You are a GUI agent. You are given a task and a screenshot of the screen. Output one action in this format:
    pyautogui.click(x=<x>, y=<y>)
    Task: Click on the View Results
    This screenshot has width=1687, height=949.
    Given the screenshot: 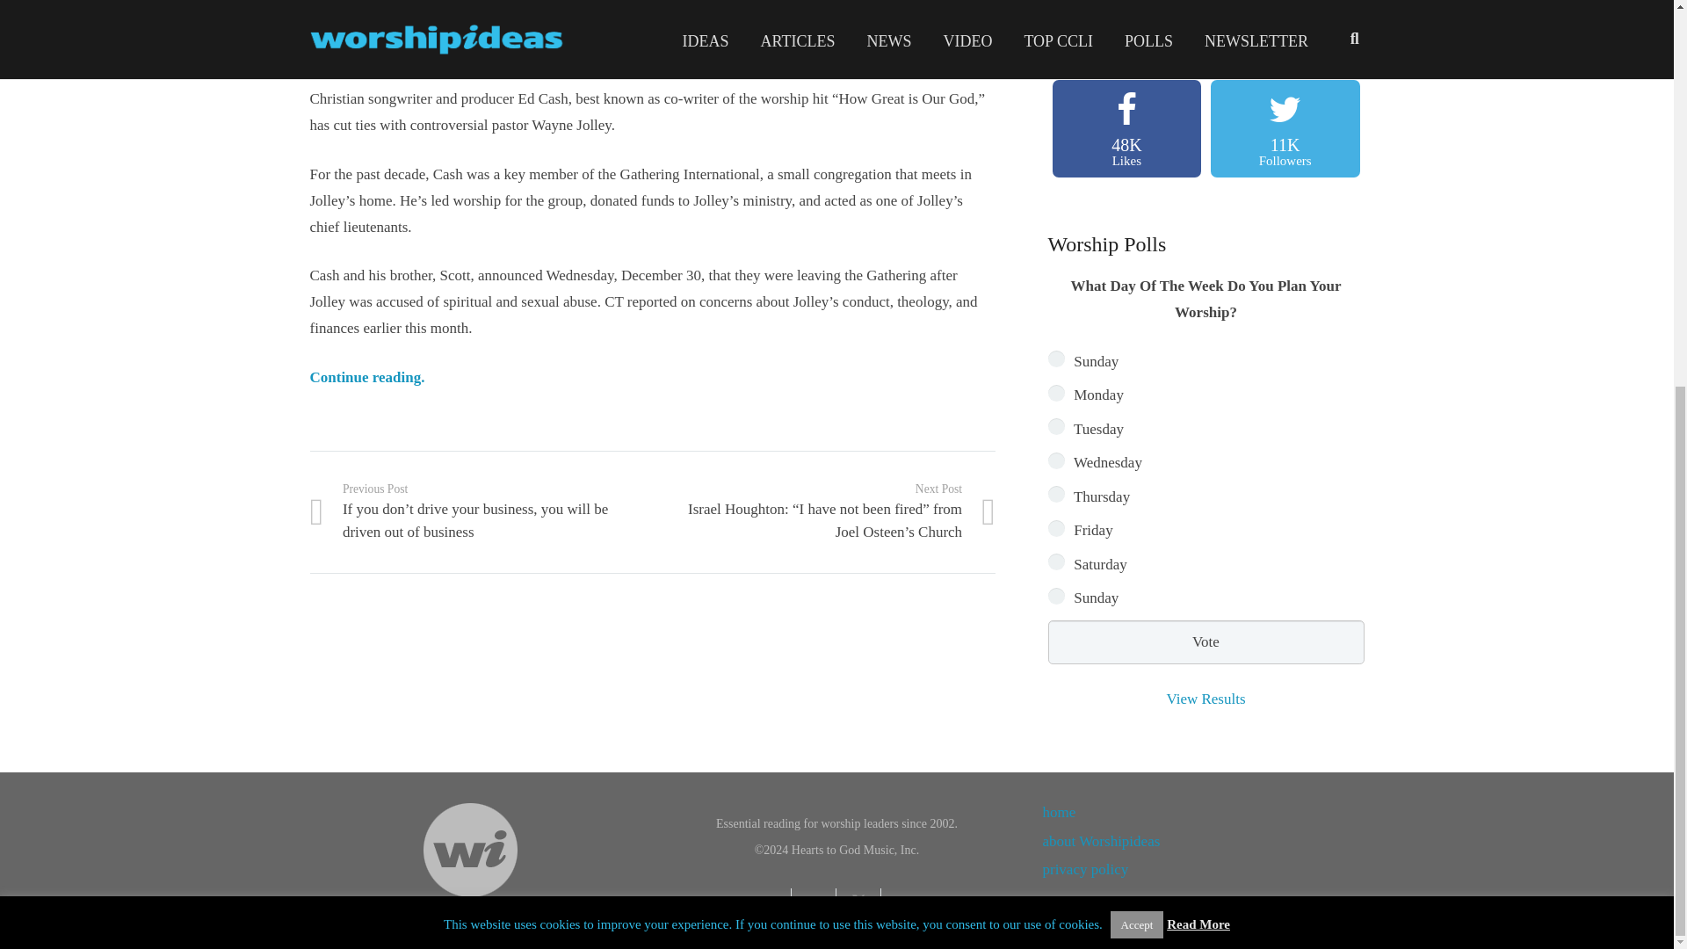 What is the action you would take?
    pyautogui.click(x=1205, y=699)
    